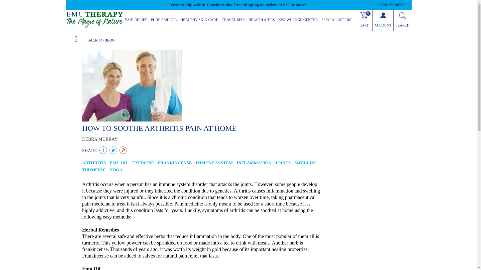  I want to click on PURE EMU OIL, so click(164, 19).